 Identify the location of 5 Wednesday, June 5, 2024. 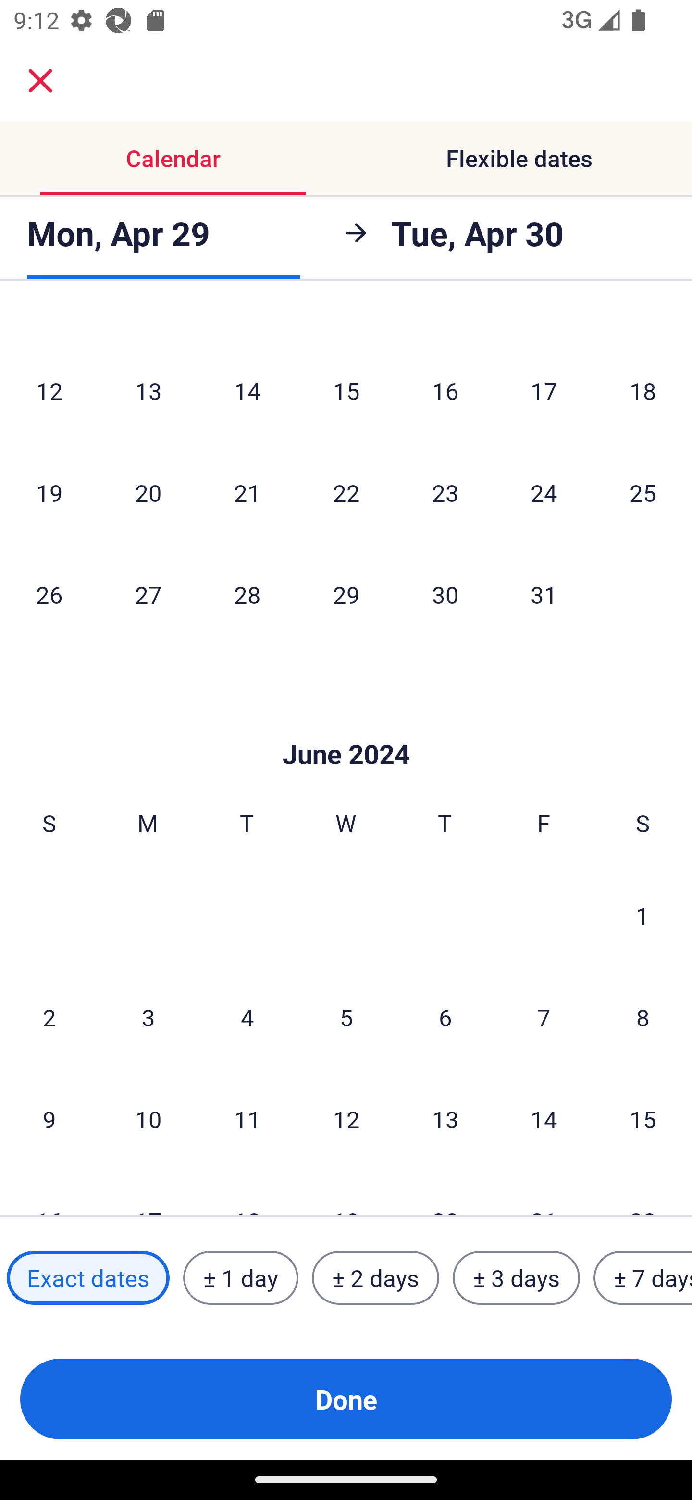
(346, 1017).